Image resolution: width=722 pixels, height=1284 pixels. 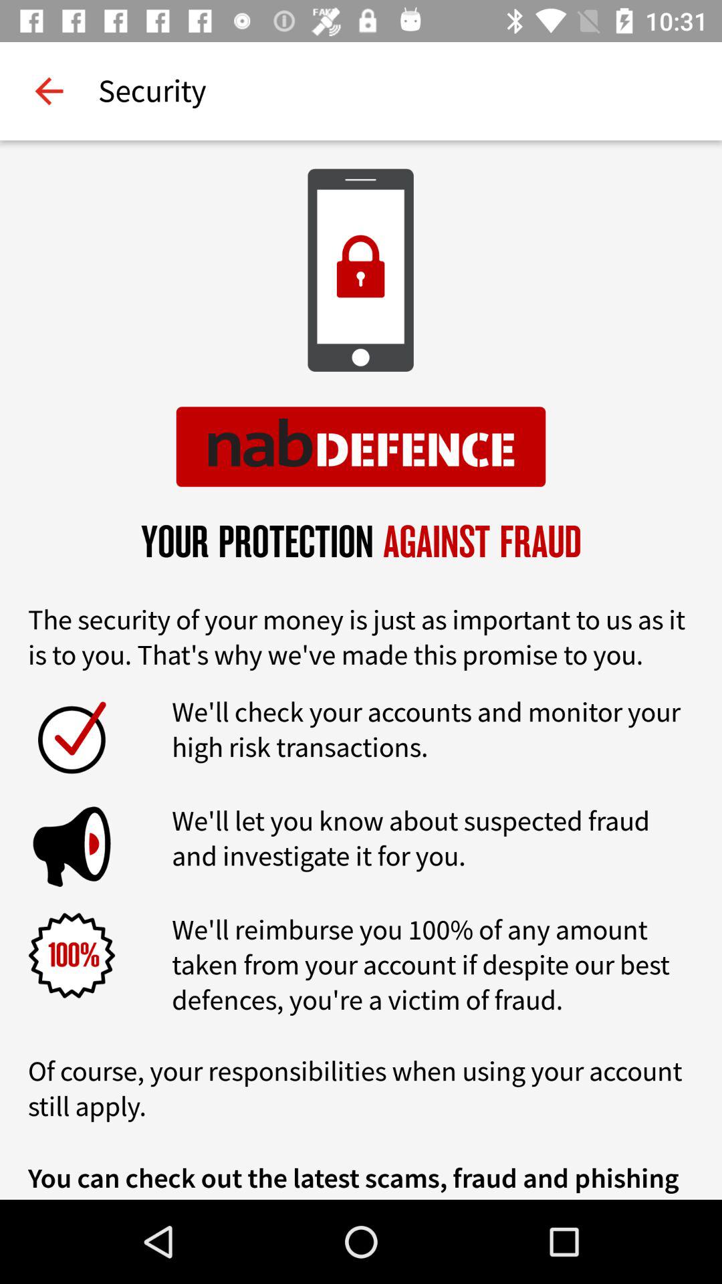 I want to click on click the icon above the your protection against icon, so click(x=49, y=91).